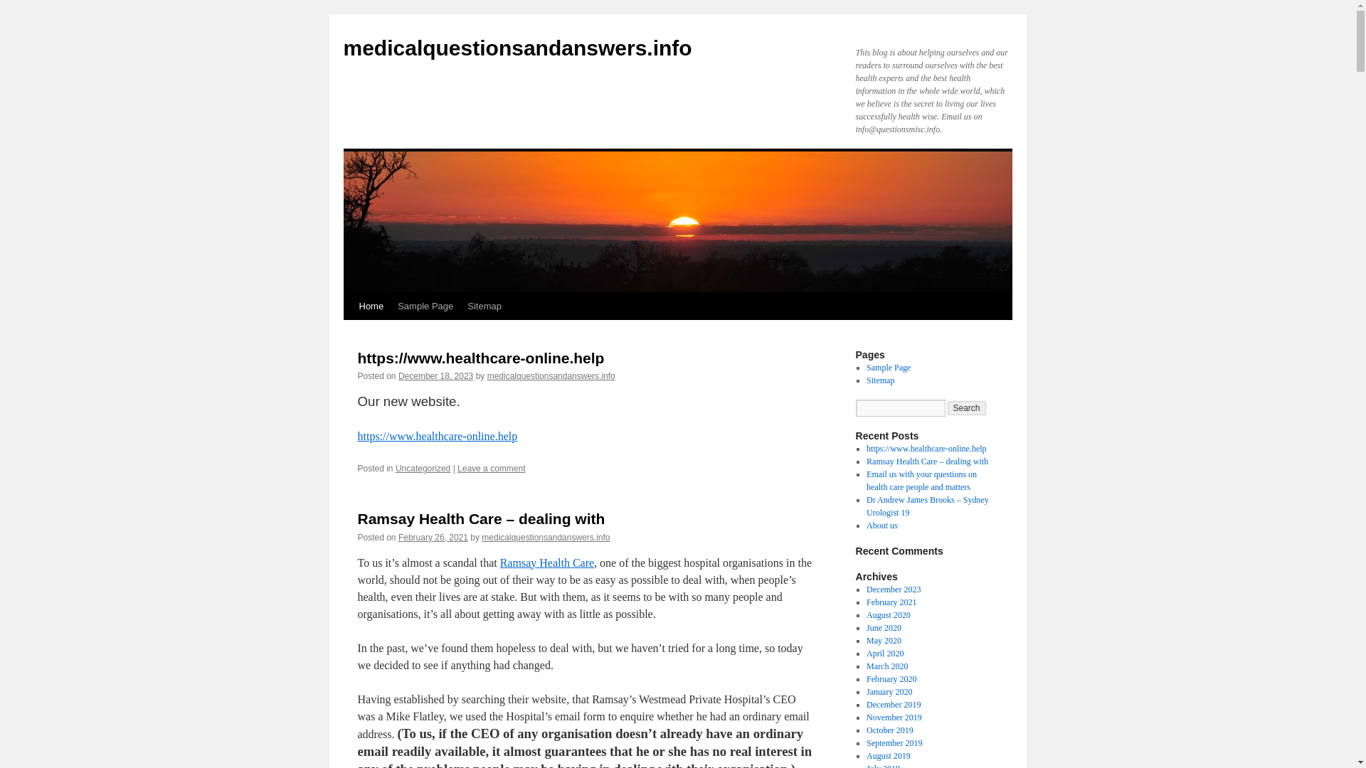  I want to click on View all posts by medicalquestionsandanswers.info, so click(545, 538).